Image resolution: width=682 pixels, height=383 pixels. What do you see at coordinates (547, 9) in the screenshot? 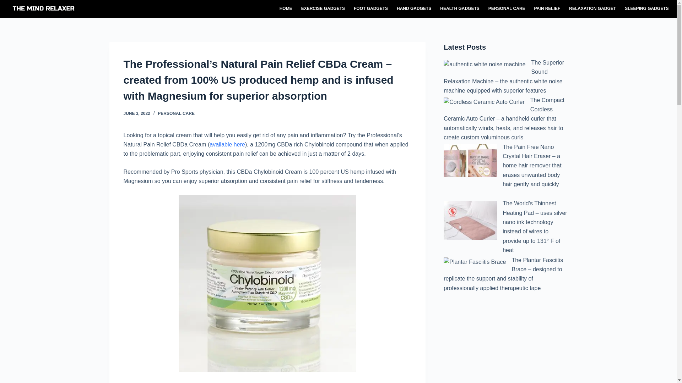
I see `Pain Relief` at bounding box center [547, 9].